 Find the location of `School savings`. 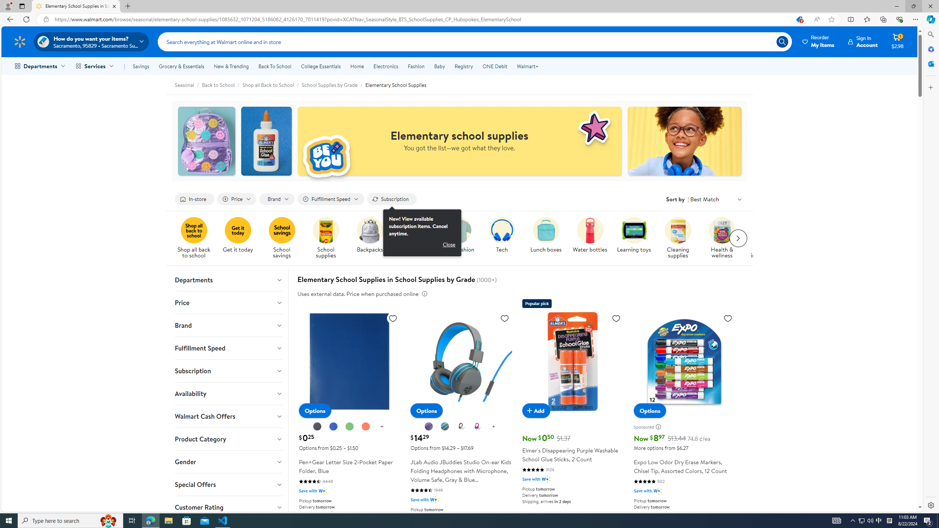

School savings is located at coordinates (285, 238).